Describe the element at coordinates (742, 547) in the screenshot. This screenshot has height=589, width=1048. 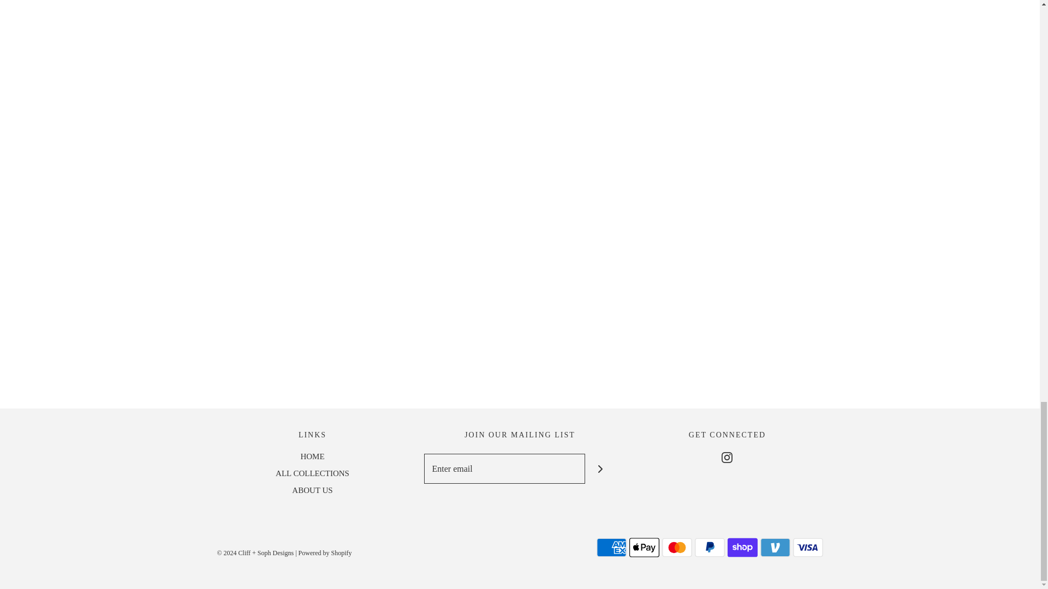
I see `Shop Pay` at that location.